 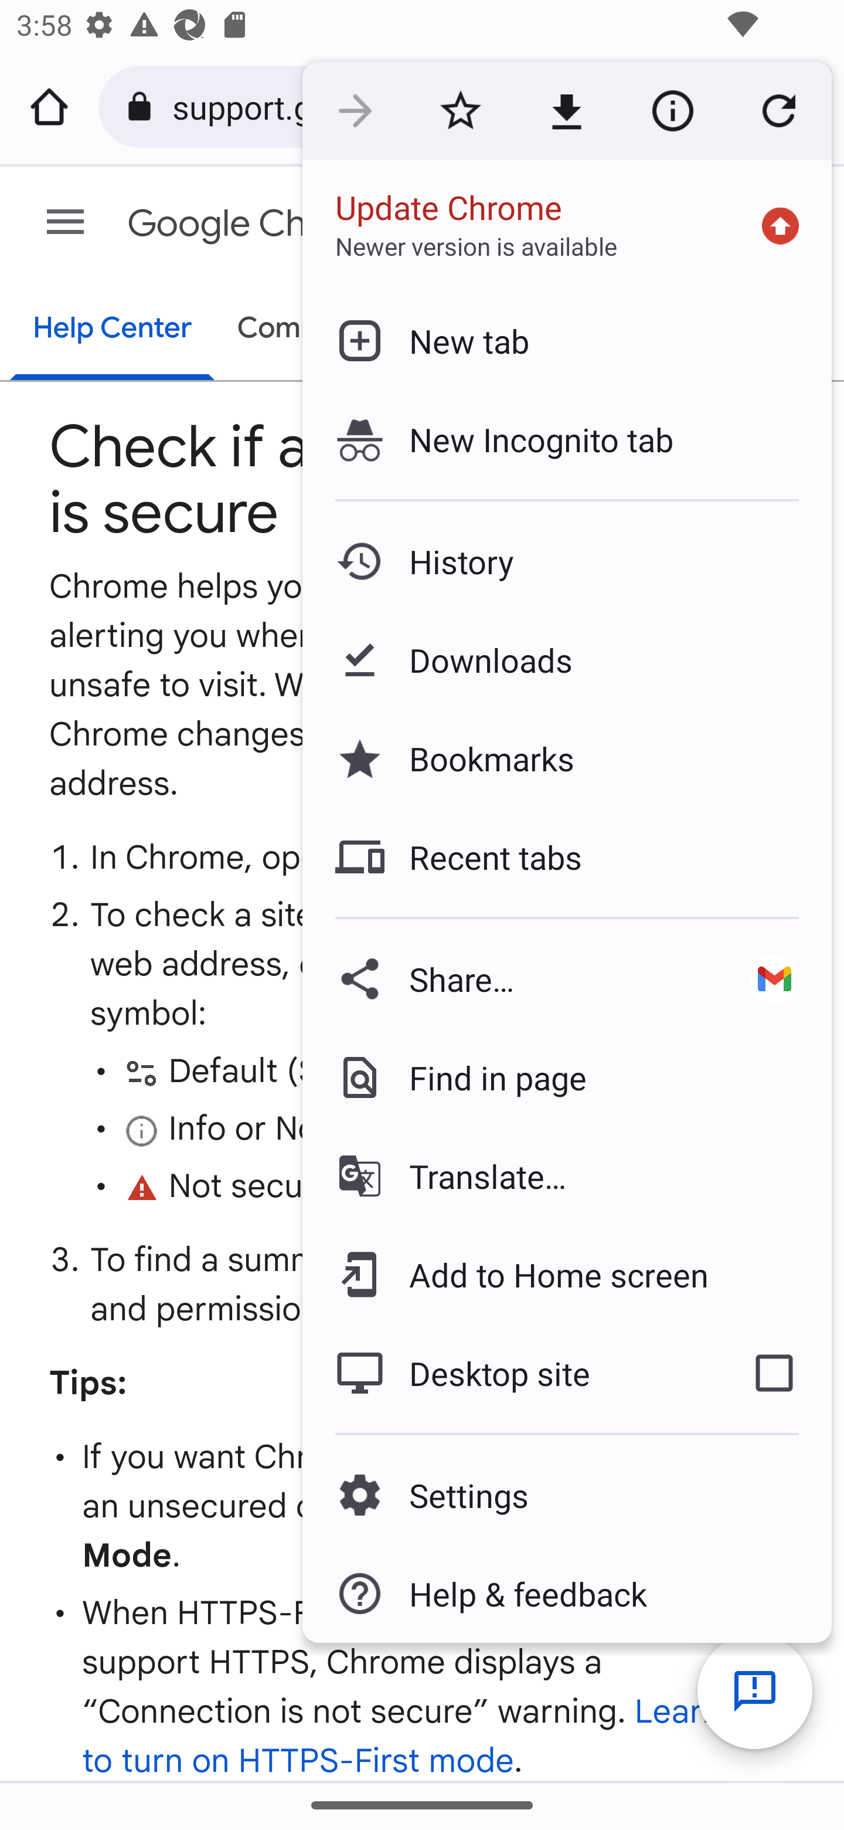 I want to click on Recent tabs, so click(x=566, y=856).